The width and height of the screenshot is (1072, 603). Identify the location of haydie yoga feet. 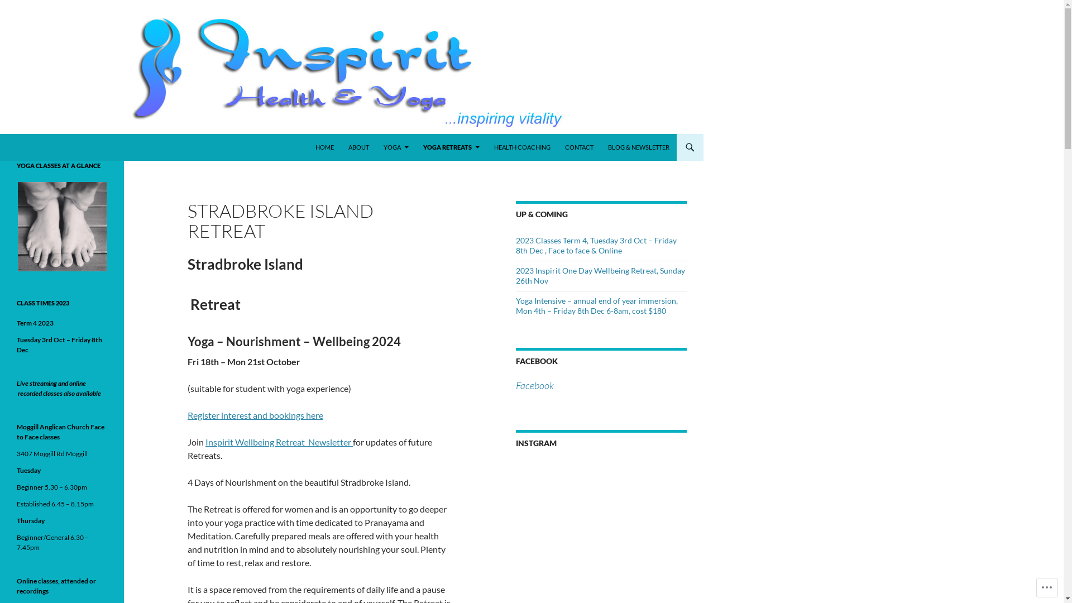
(63, 227).